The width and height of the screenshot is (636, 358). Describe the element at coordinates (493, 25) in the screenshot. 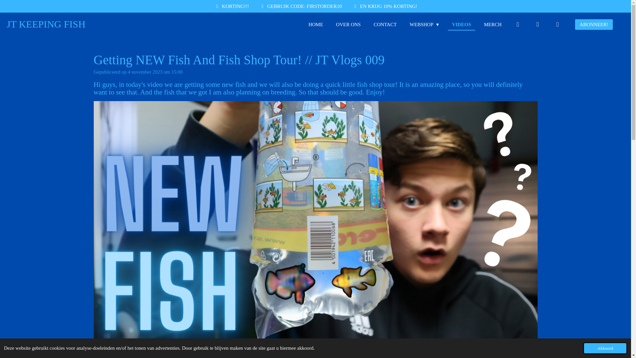

I see `MERCH` at that location.